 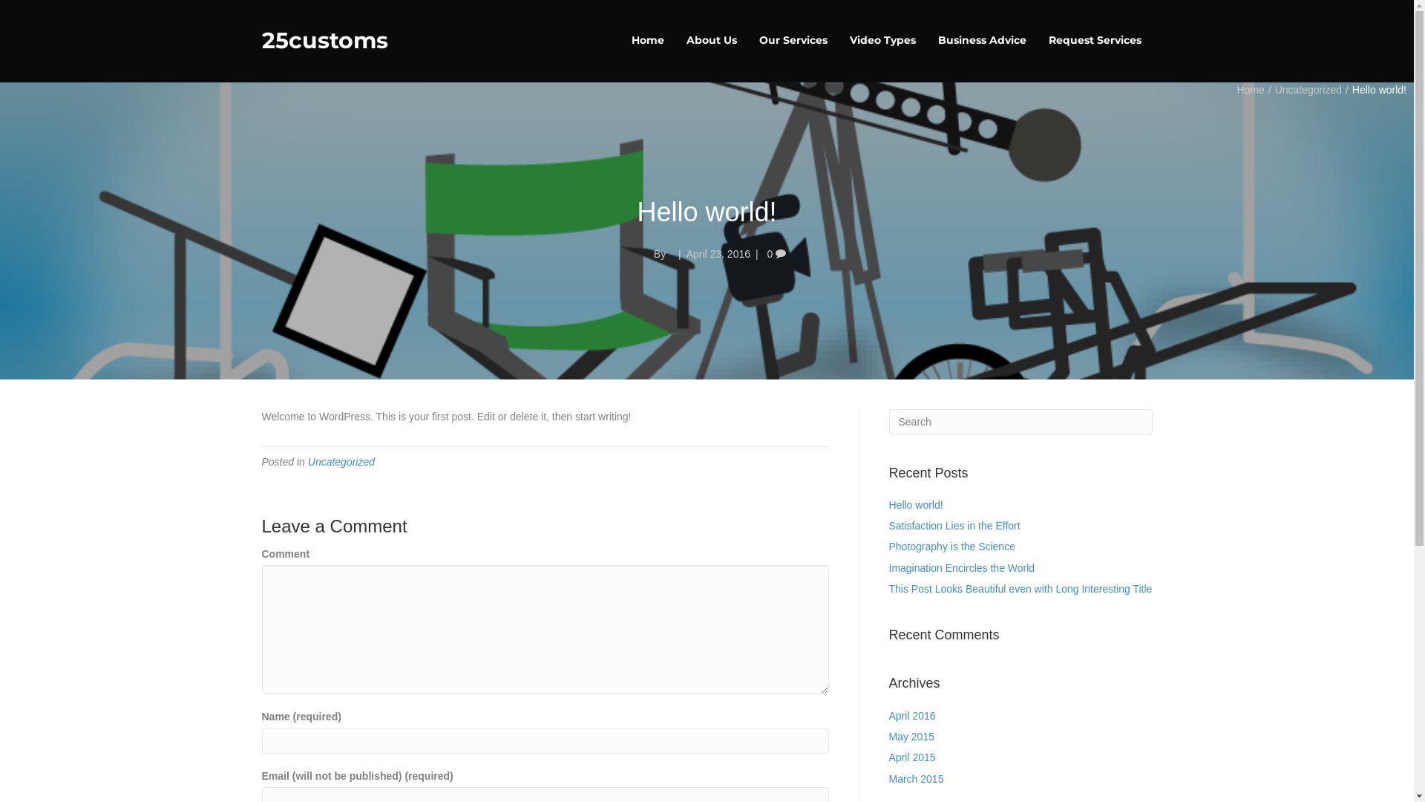 I want to click on April 2016, so click(x=913, y=716).